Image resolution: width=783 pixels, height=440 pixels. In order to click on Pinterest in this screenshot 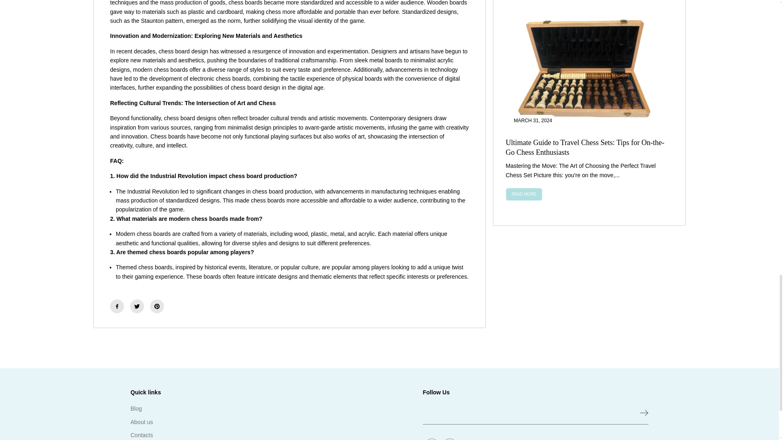, I will do `click(157, 306)`.